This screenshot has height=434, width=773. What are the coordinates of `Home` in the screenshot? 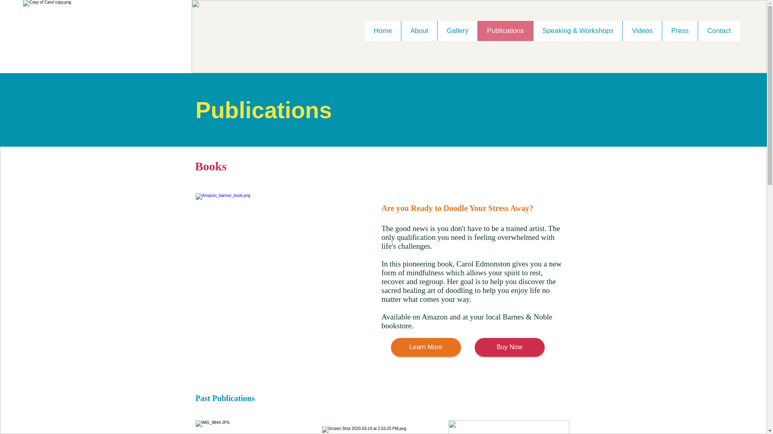 It's located at (383, 31).